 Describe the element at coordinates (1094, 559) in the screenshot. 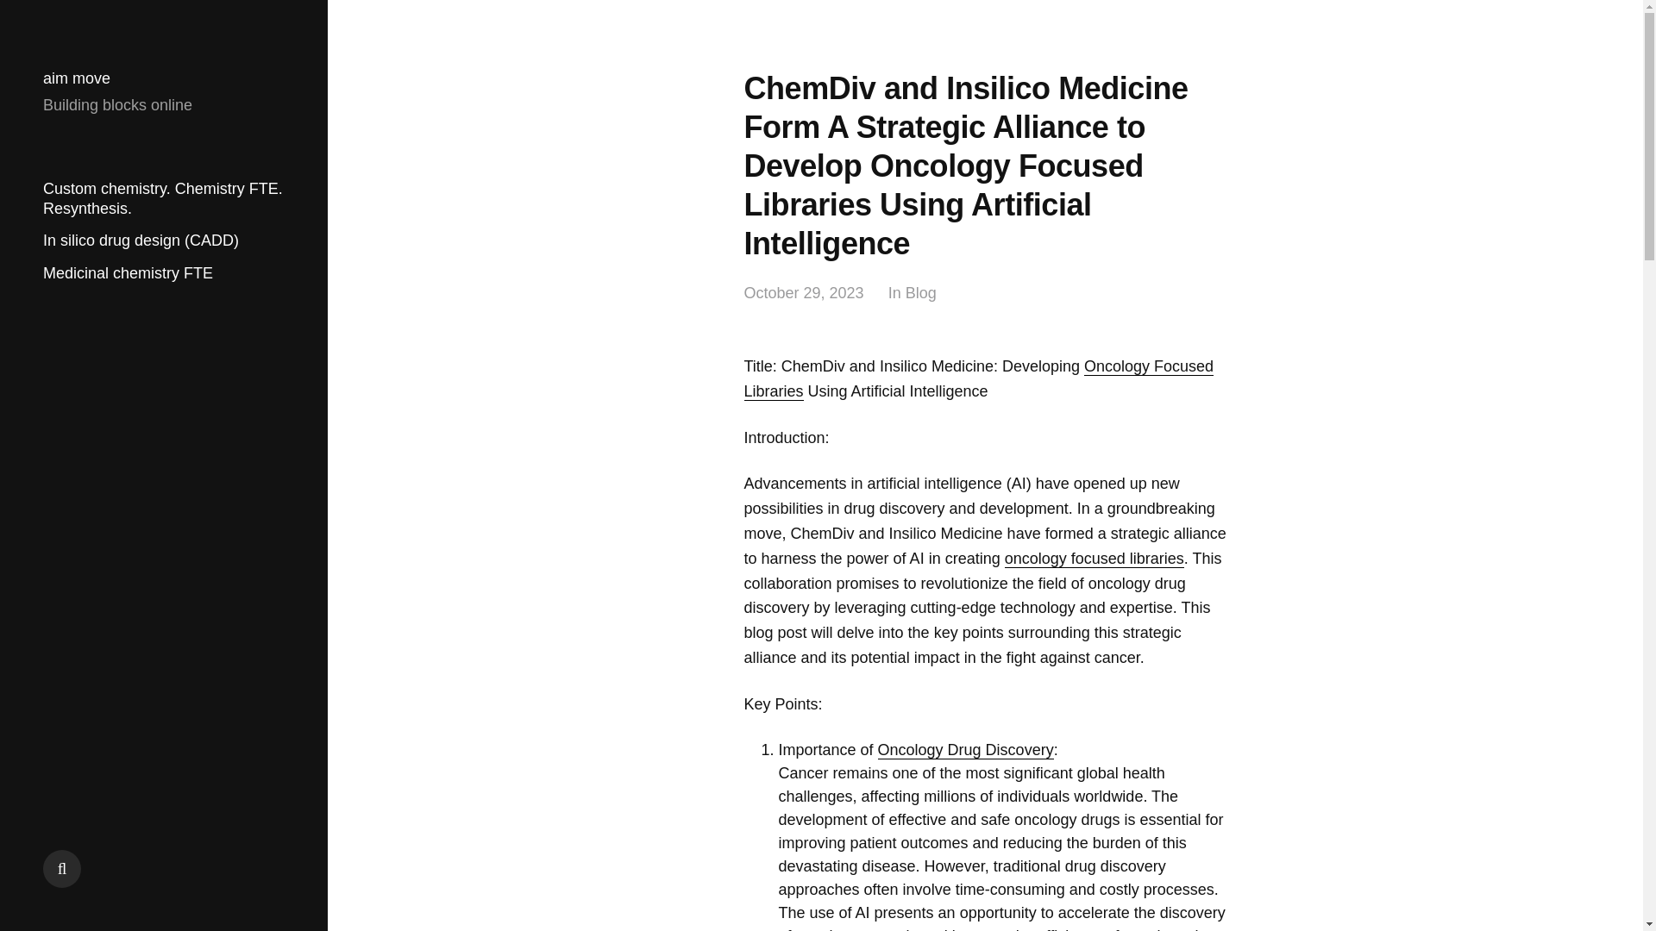

I see `oncology focused libraries` at that location.